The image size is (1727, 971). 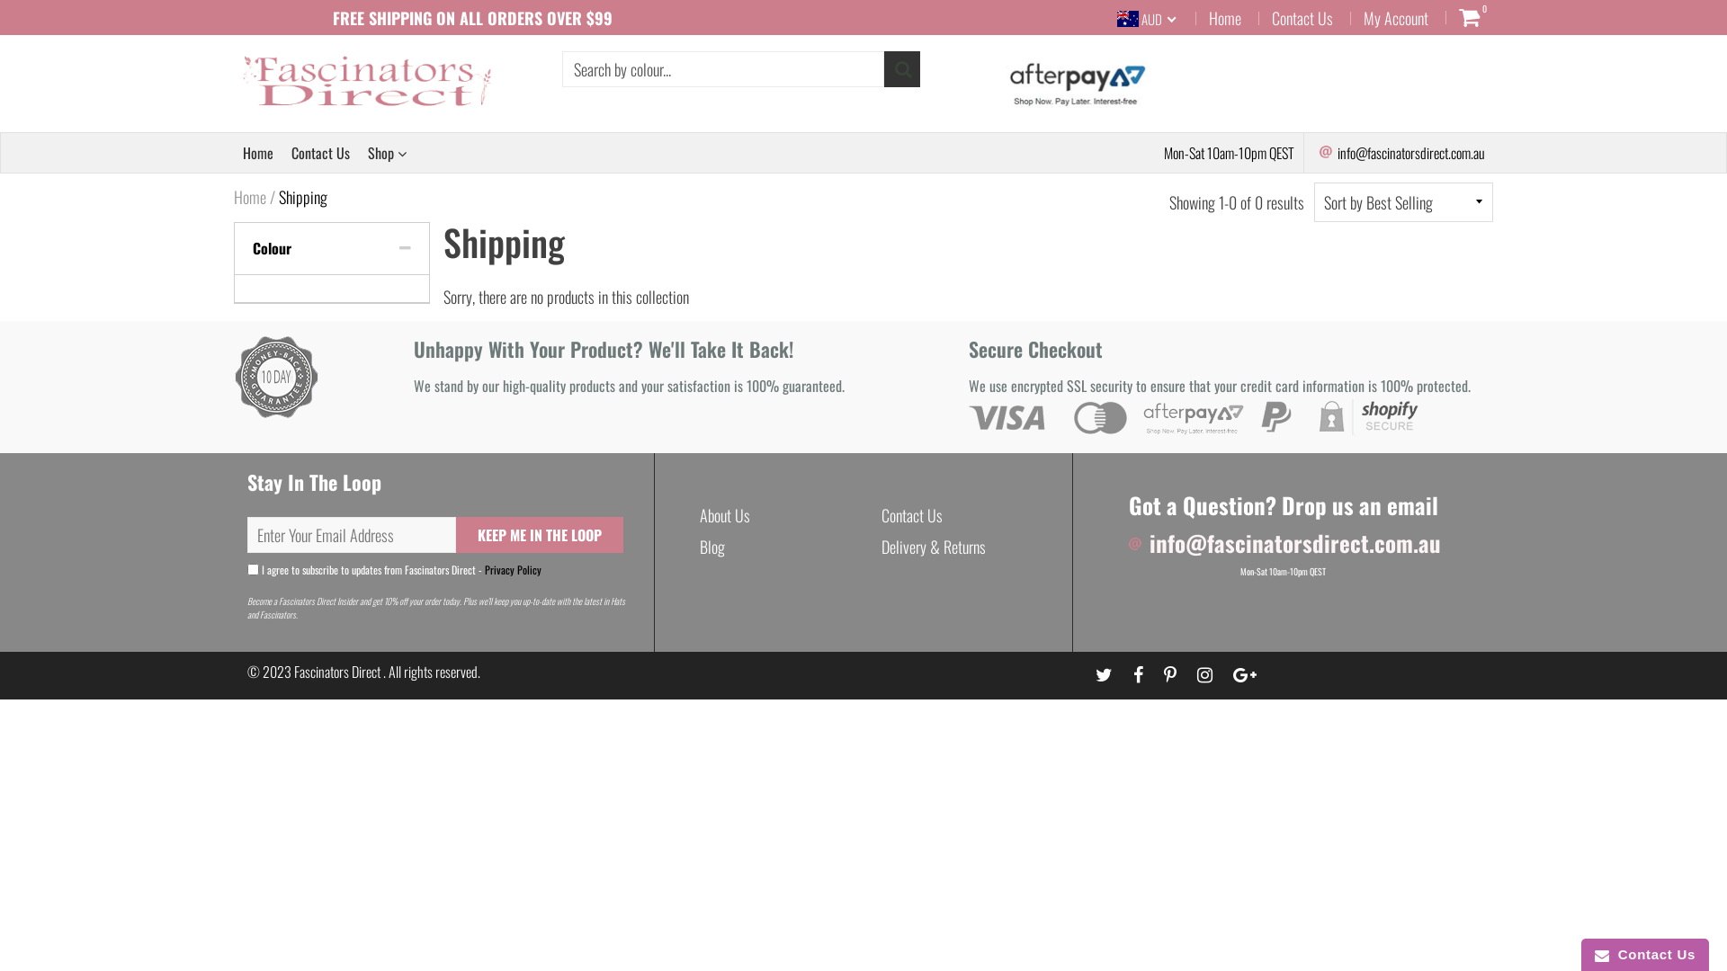 What do you see at coordinates (540, 535) in the screenshot?
I see `KEEP ME IN THE LOOP` at bounding box center [540, 535].